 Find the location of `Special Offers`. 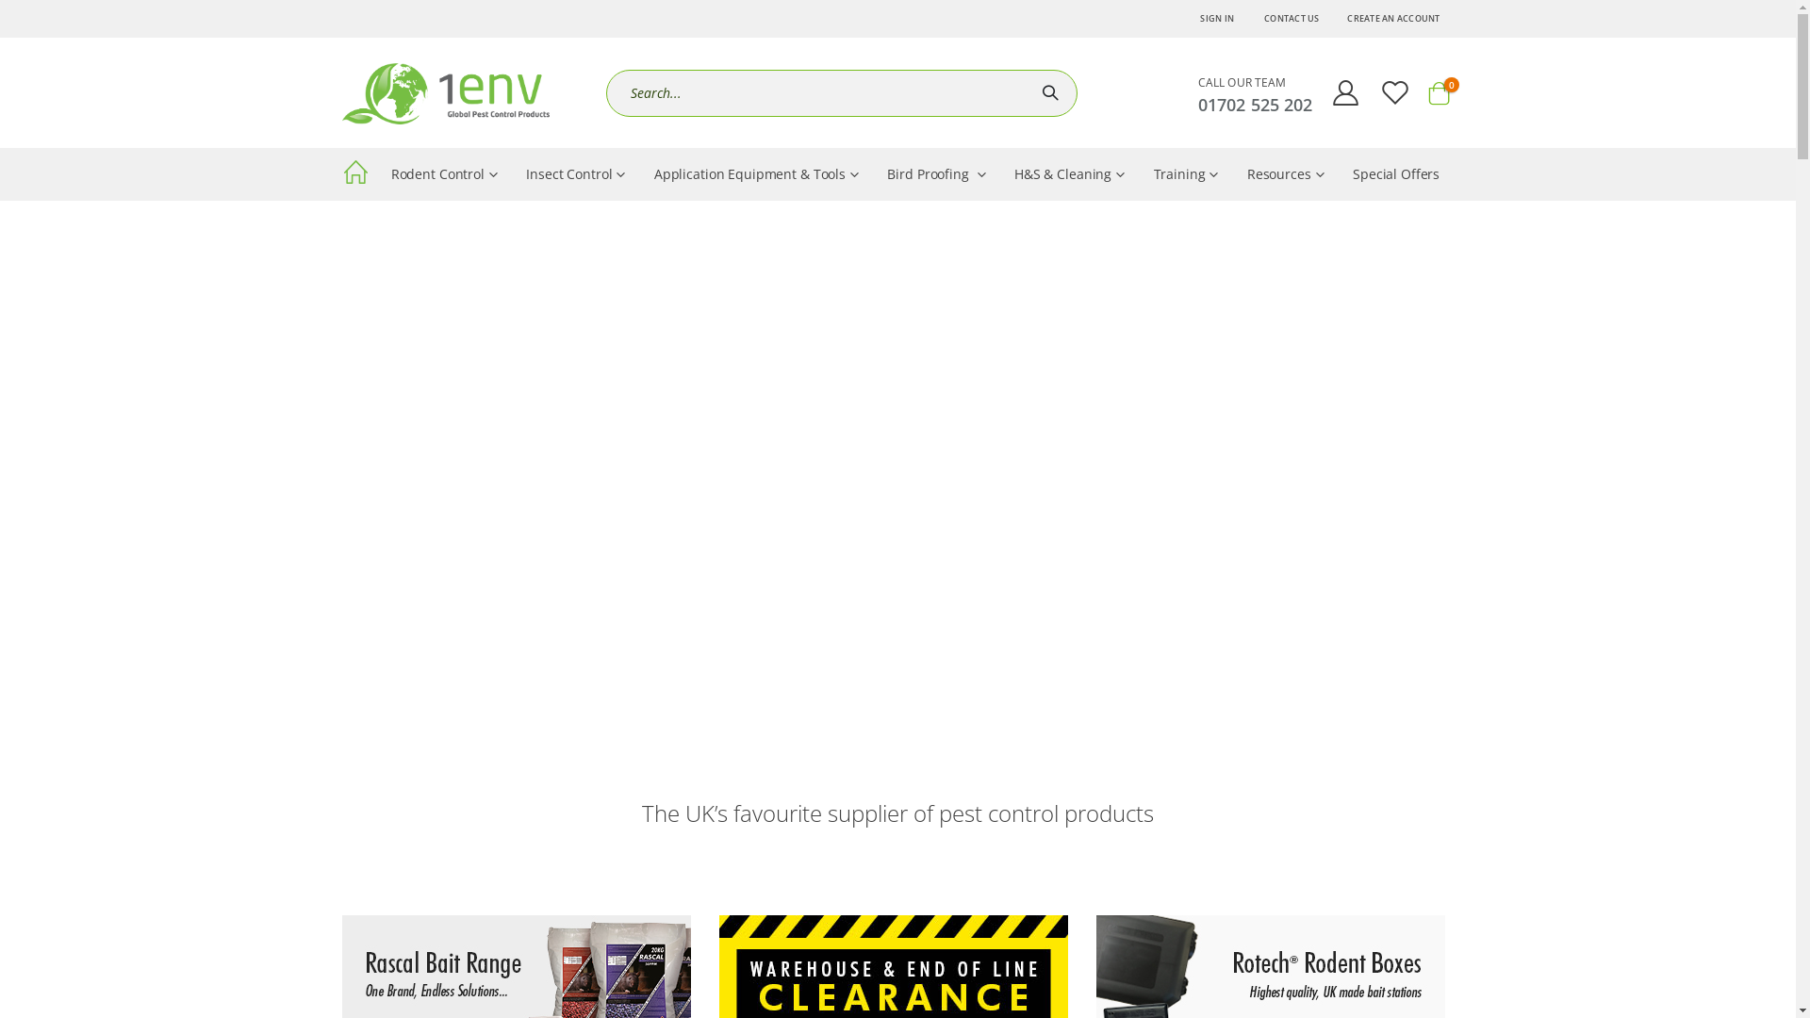

Special Offers is located at coordinates (1397, 174).